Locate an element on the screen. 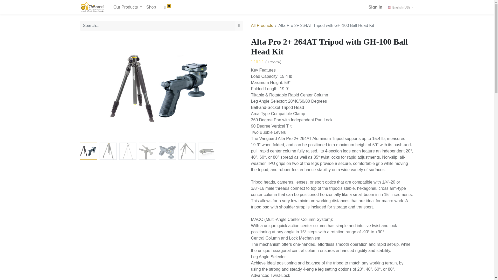 The image size is (498, 280). Sign in is located at coordinates (376, 7).